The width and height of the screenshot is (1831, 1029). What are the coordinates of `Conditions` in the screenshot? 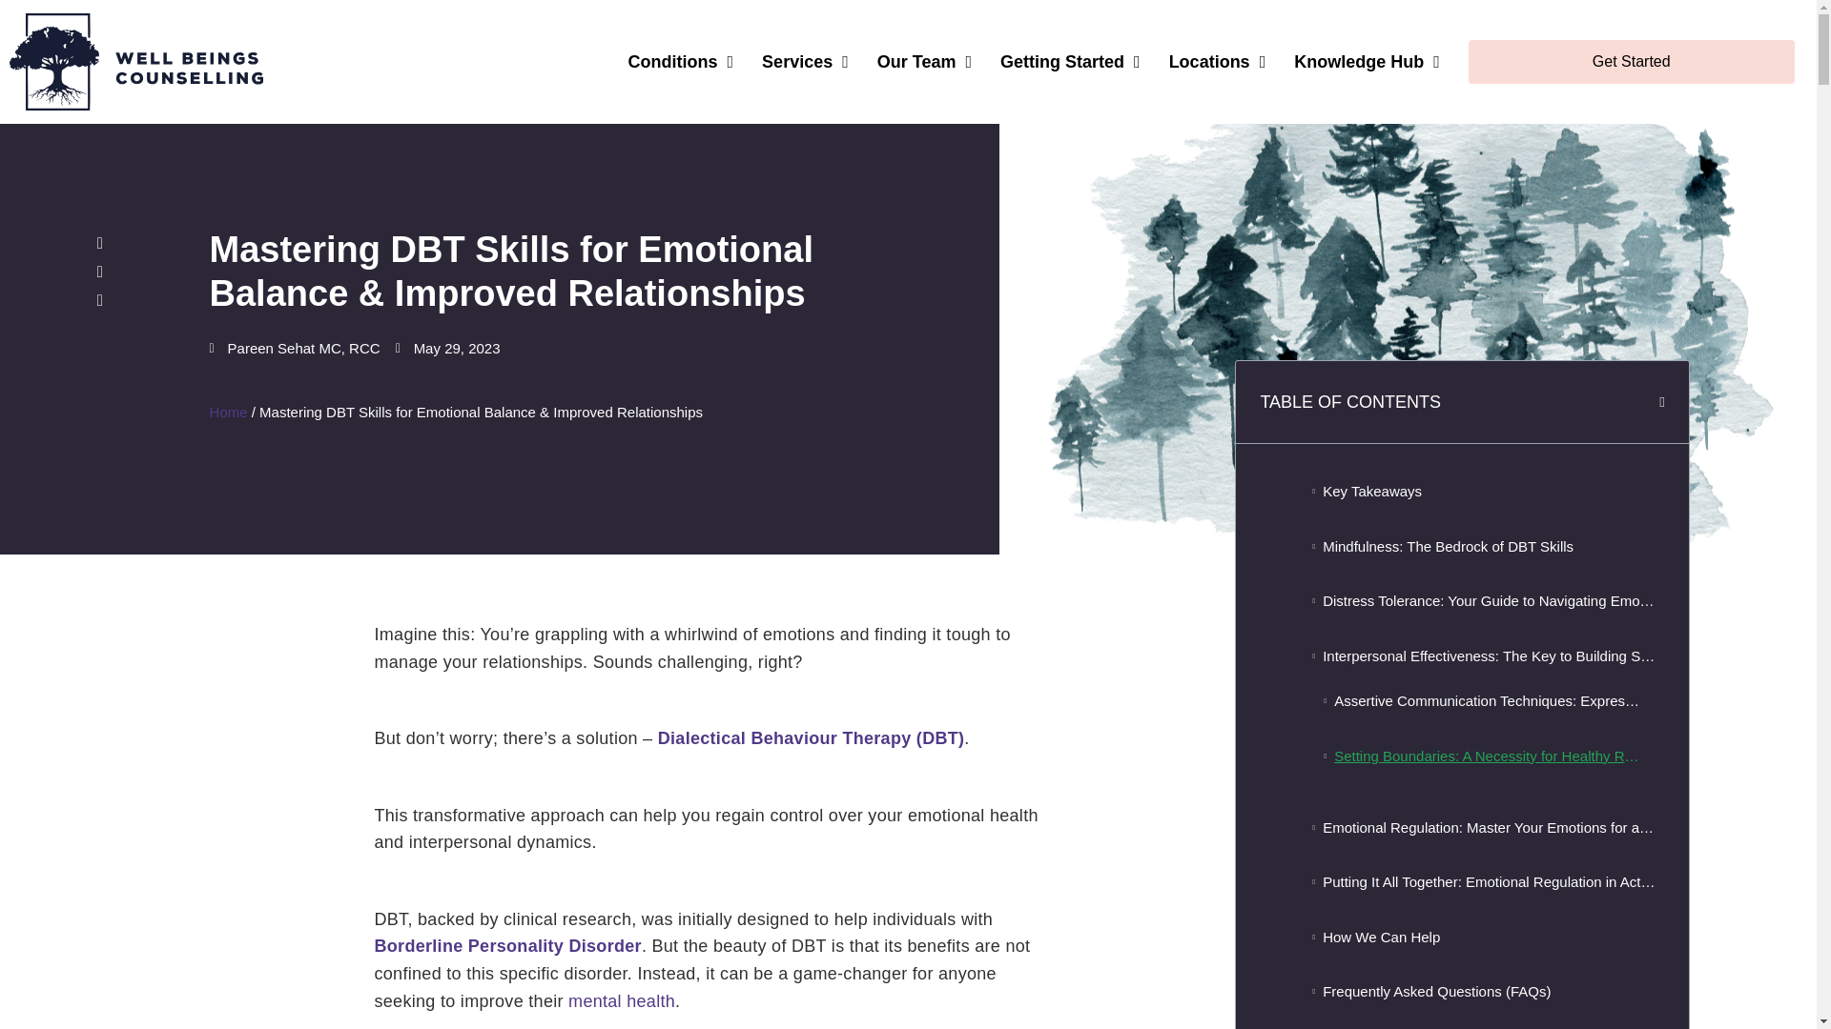 It's located at (681, 61).